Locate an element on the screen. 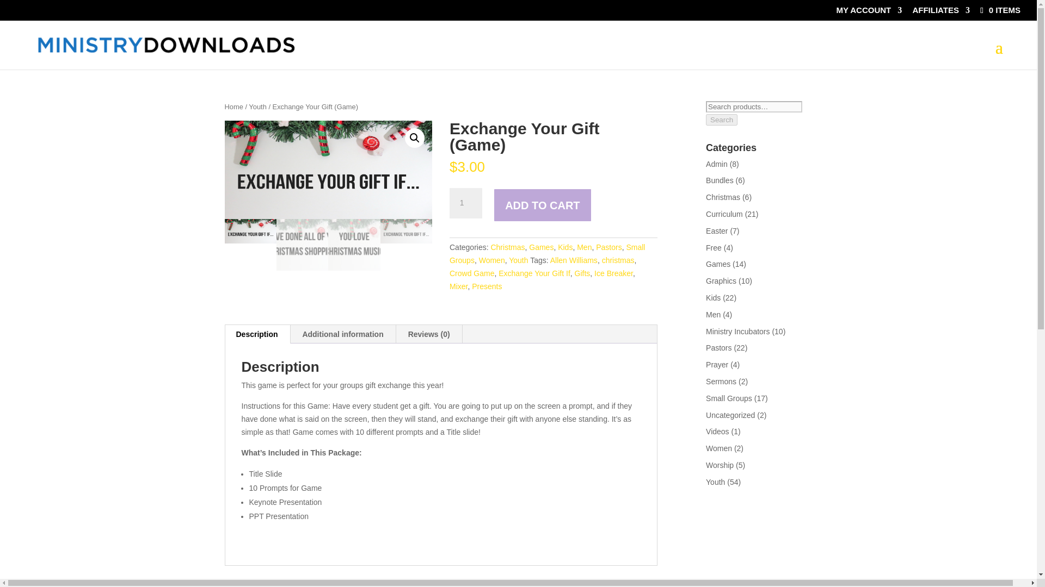  Pastors is located at coordinates (608, 247).